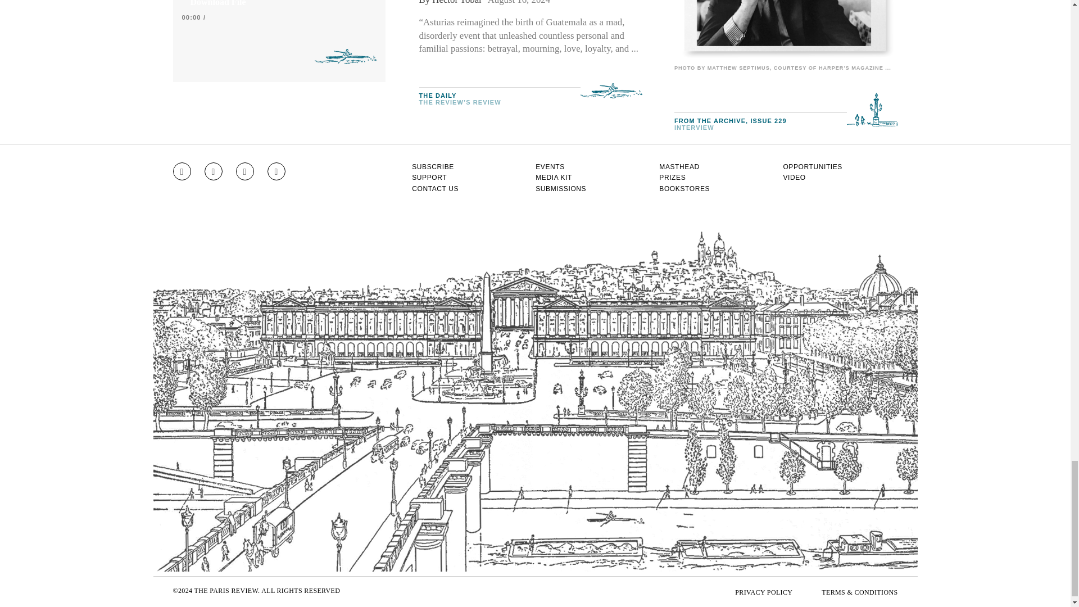 The height and width of the screenshot is (607, 1079). I want to click on Go to RSS feed, so click(276, 171).